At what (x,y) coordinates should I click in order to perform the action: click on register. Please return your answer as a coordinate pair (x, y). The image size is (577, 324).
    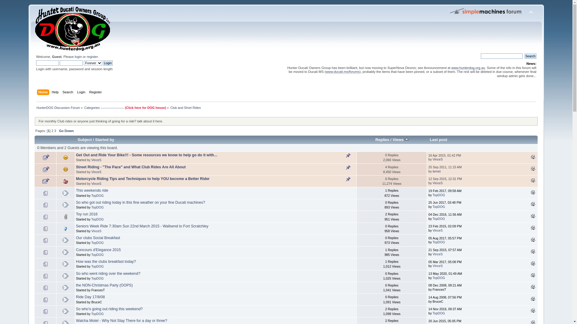
    Looking at the image, I should click on (92, 57).